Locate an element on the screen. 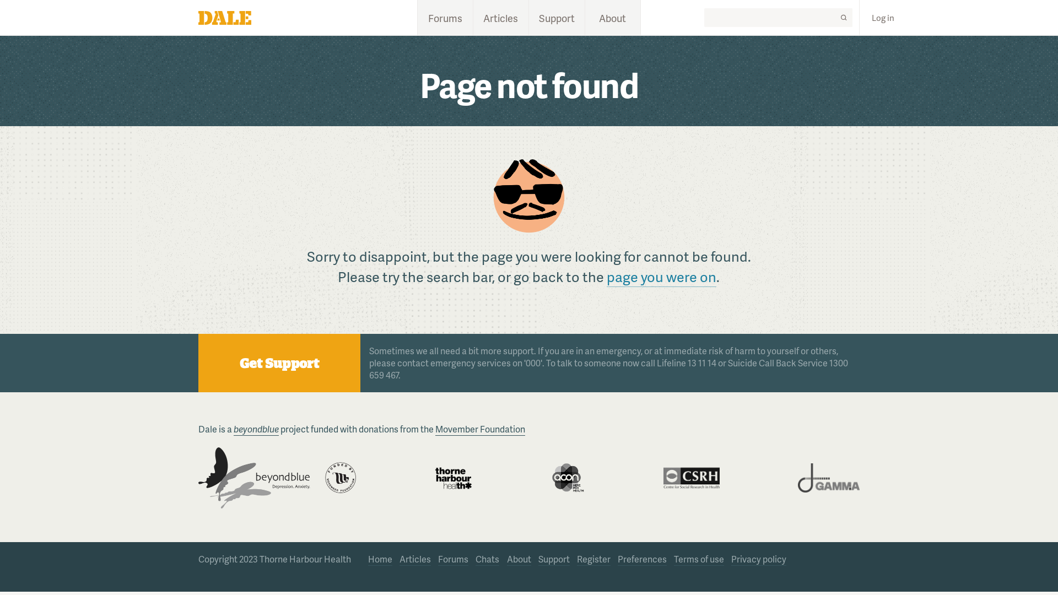 Image resolution: width=1058 pixels, height=595 pixels. About is located at coordinates (613, 18).